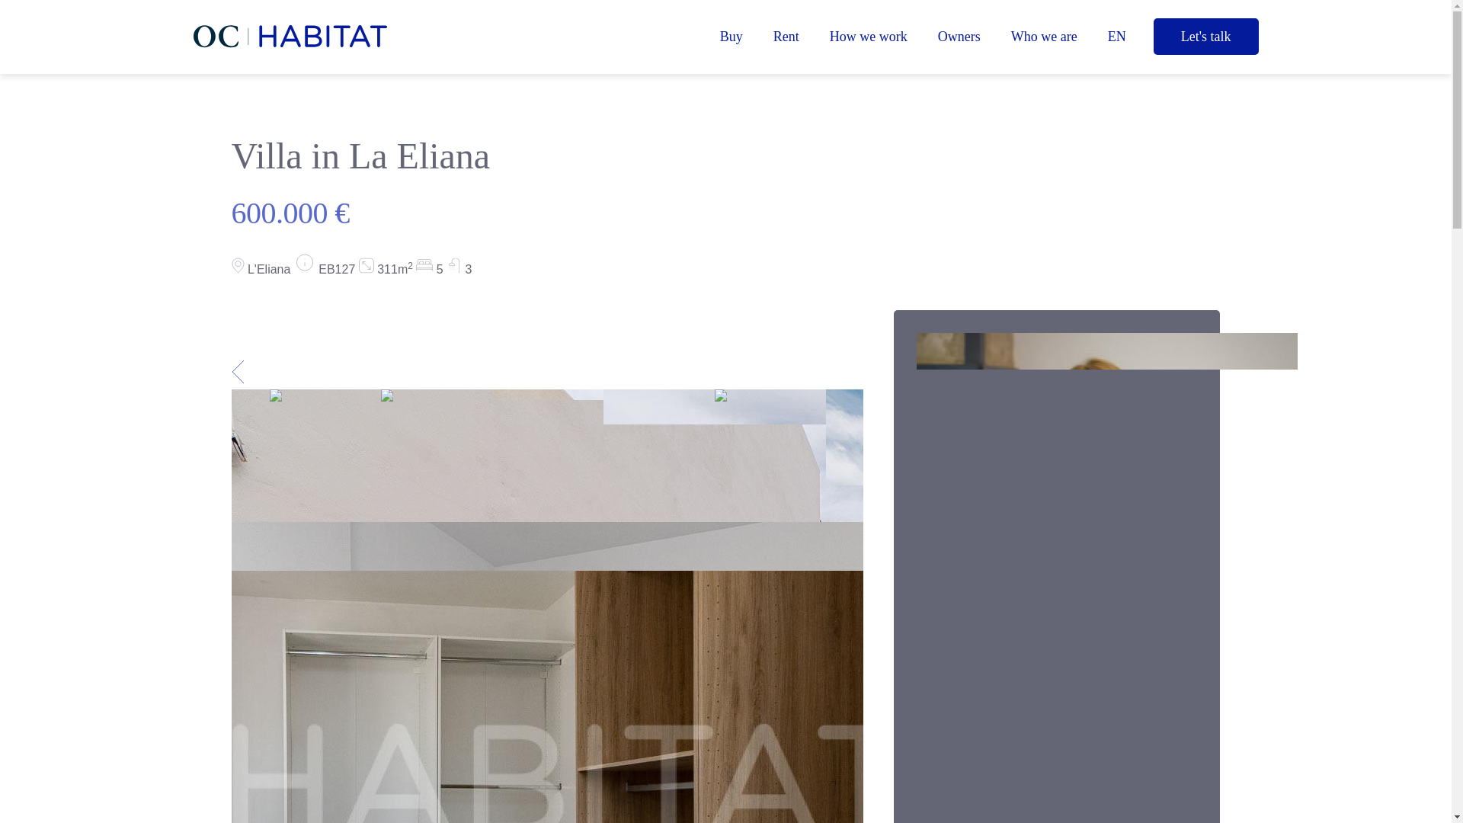 Image resolution: width=1463 pixels, height=823 pixels. I want to click on Let's talk, so click(1205, 37).